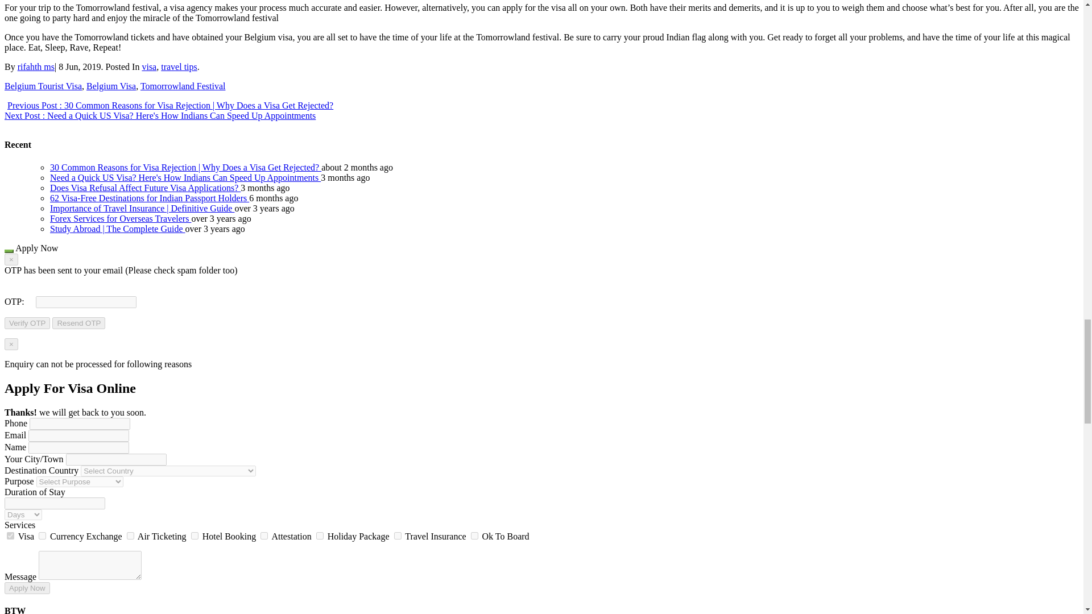 The image size is (1092, 614). I want to click on 4, so click(264, 536).